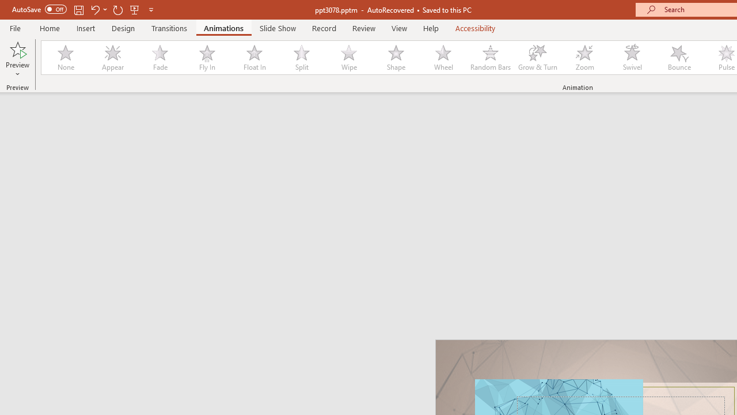 The height and width of the screenshot is (415, 737). What do you see at coordinates (443, 58) in the screenshot?
I see `Wheel` at bounding box center [443, 58].